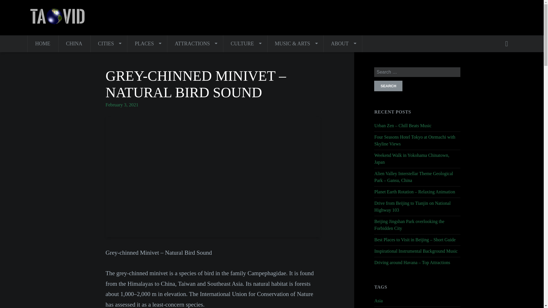 The width and height of the screenshot is (548, 308). Describe the element at coordinates (388, 86) in the screenshot. I see `Search` at that location.